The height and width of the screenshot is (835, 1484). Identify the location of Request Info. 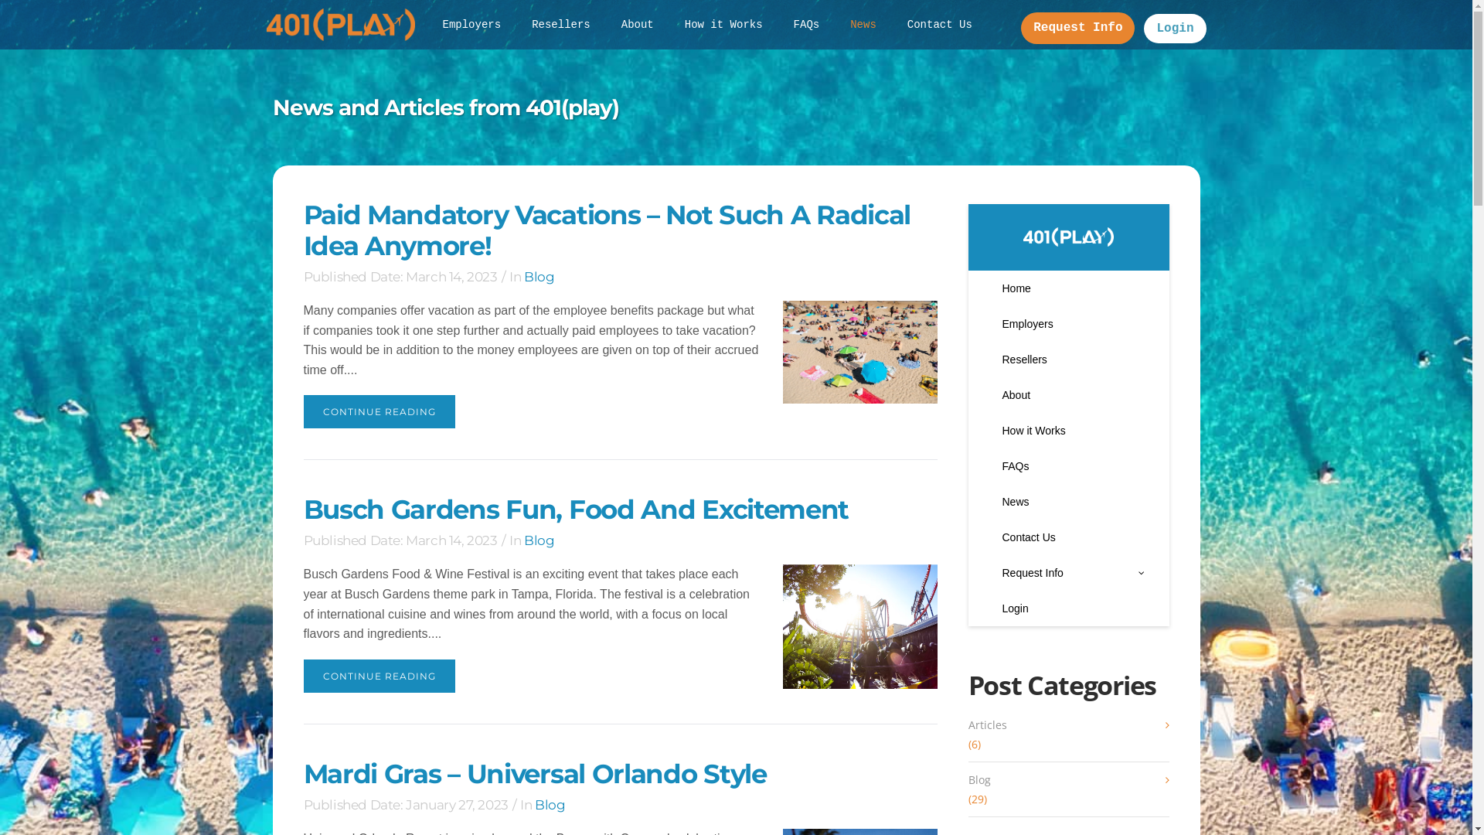
(1068, 573).